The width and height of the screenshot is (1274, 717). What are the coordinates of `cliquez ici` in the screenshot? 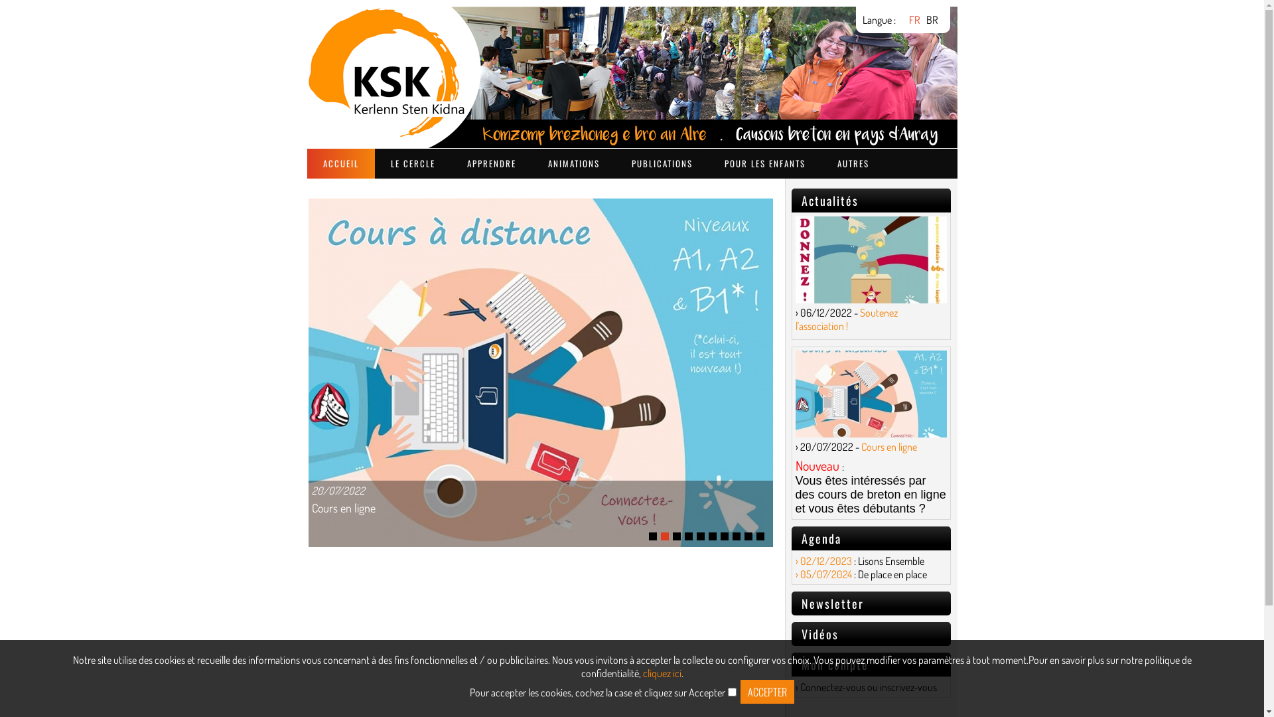 It's located at (662, 673).